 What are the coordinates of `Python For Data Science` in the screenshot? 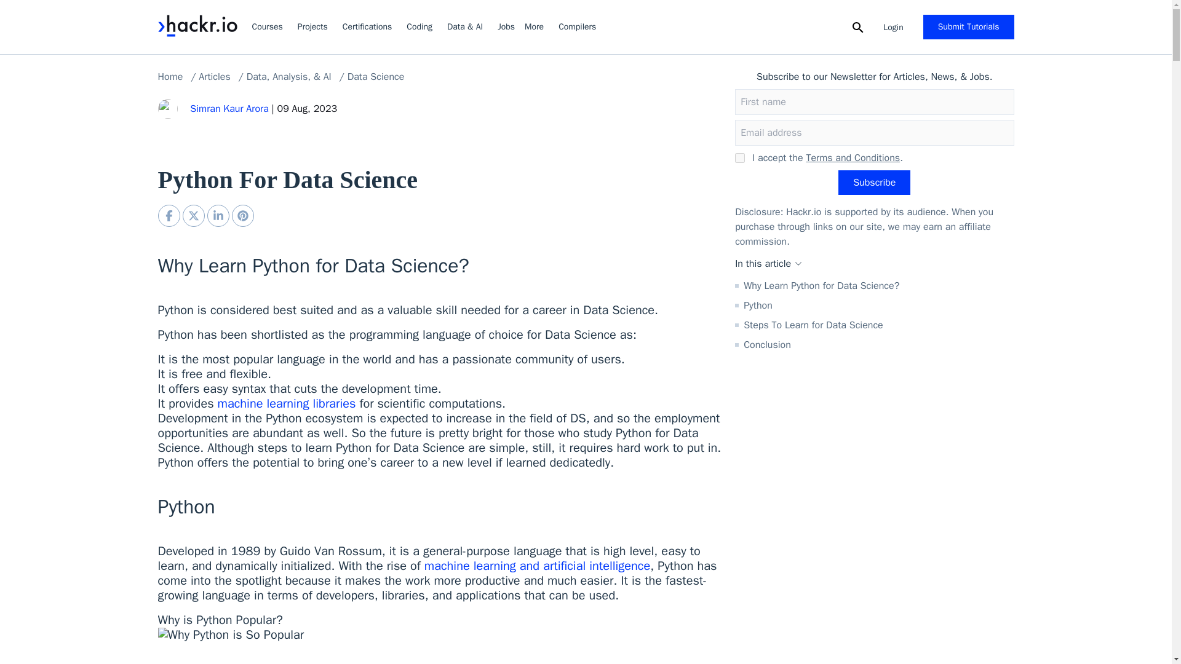 It's located at (168, 215).